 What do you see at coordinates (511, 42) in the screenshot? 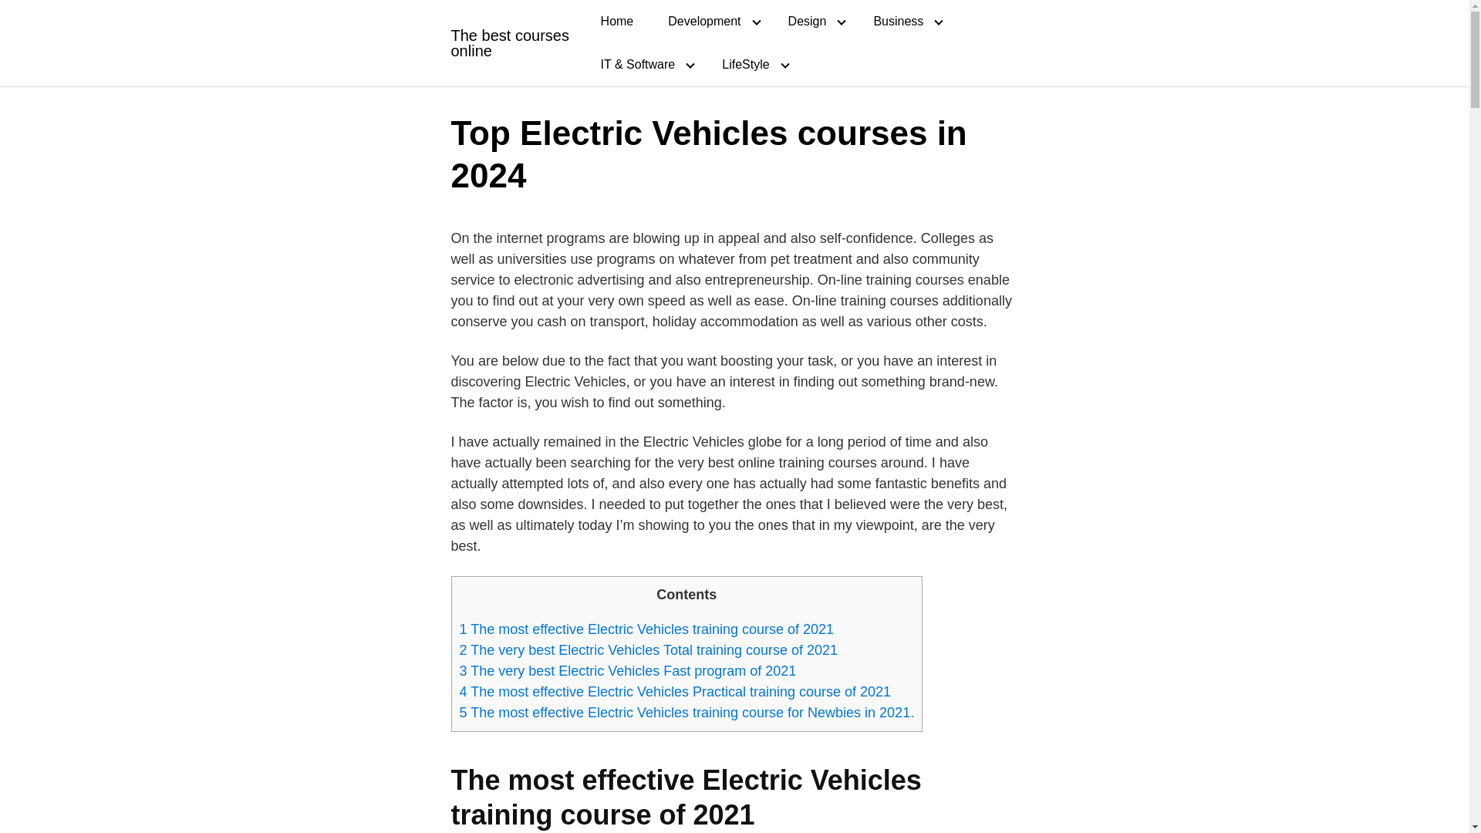
I see `The best courses online` at bounding box center [511, 42].